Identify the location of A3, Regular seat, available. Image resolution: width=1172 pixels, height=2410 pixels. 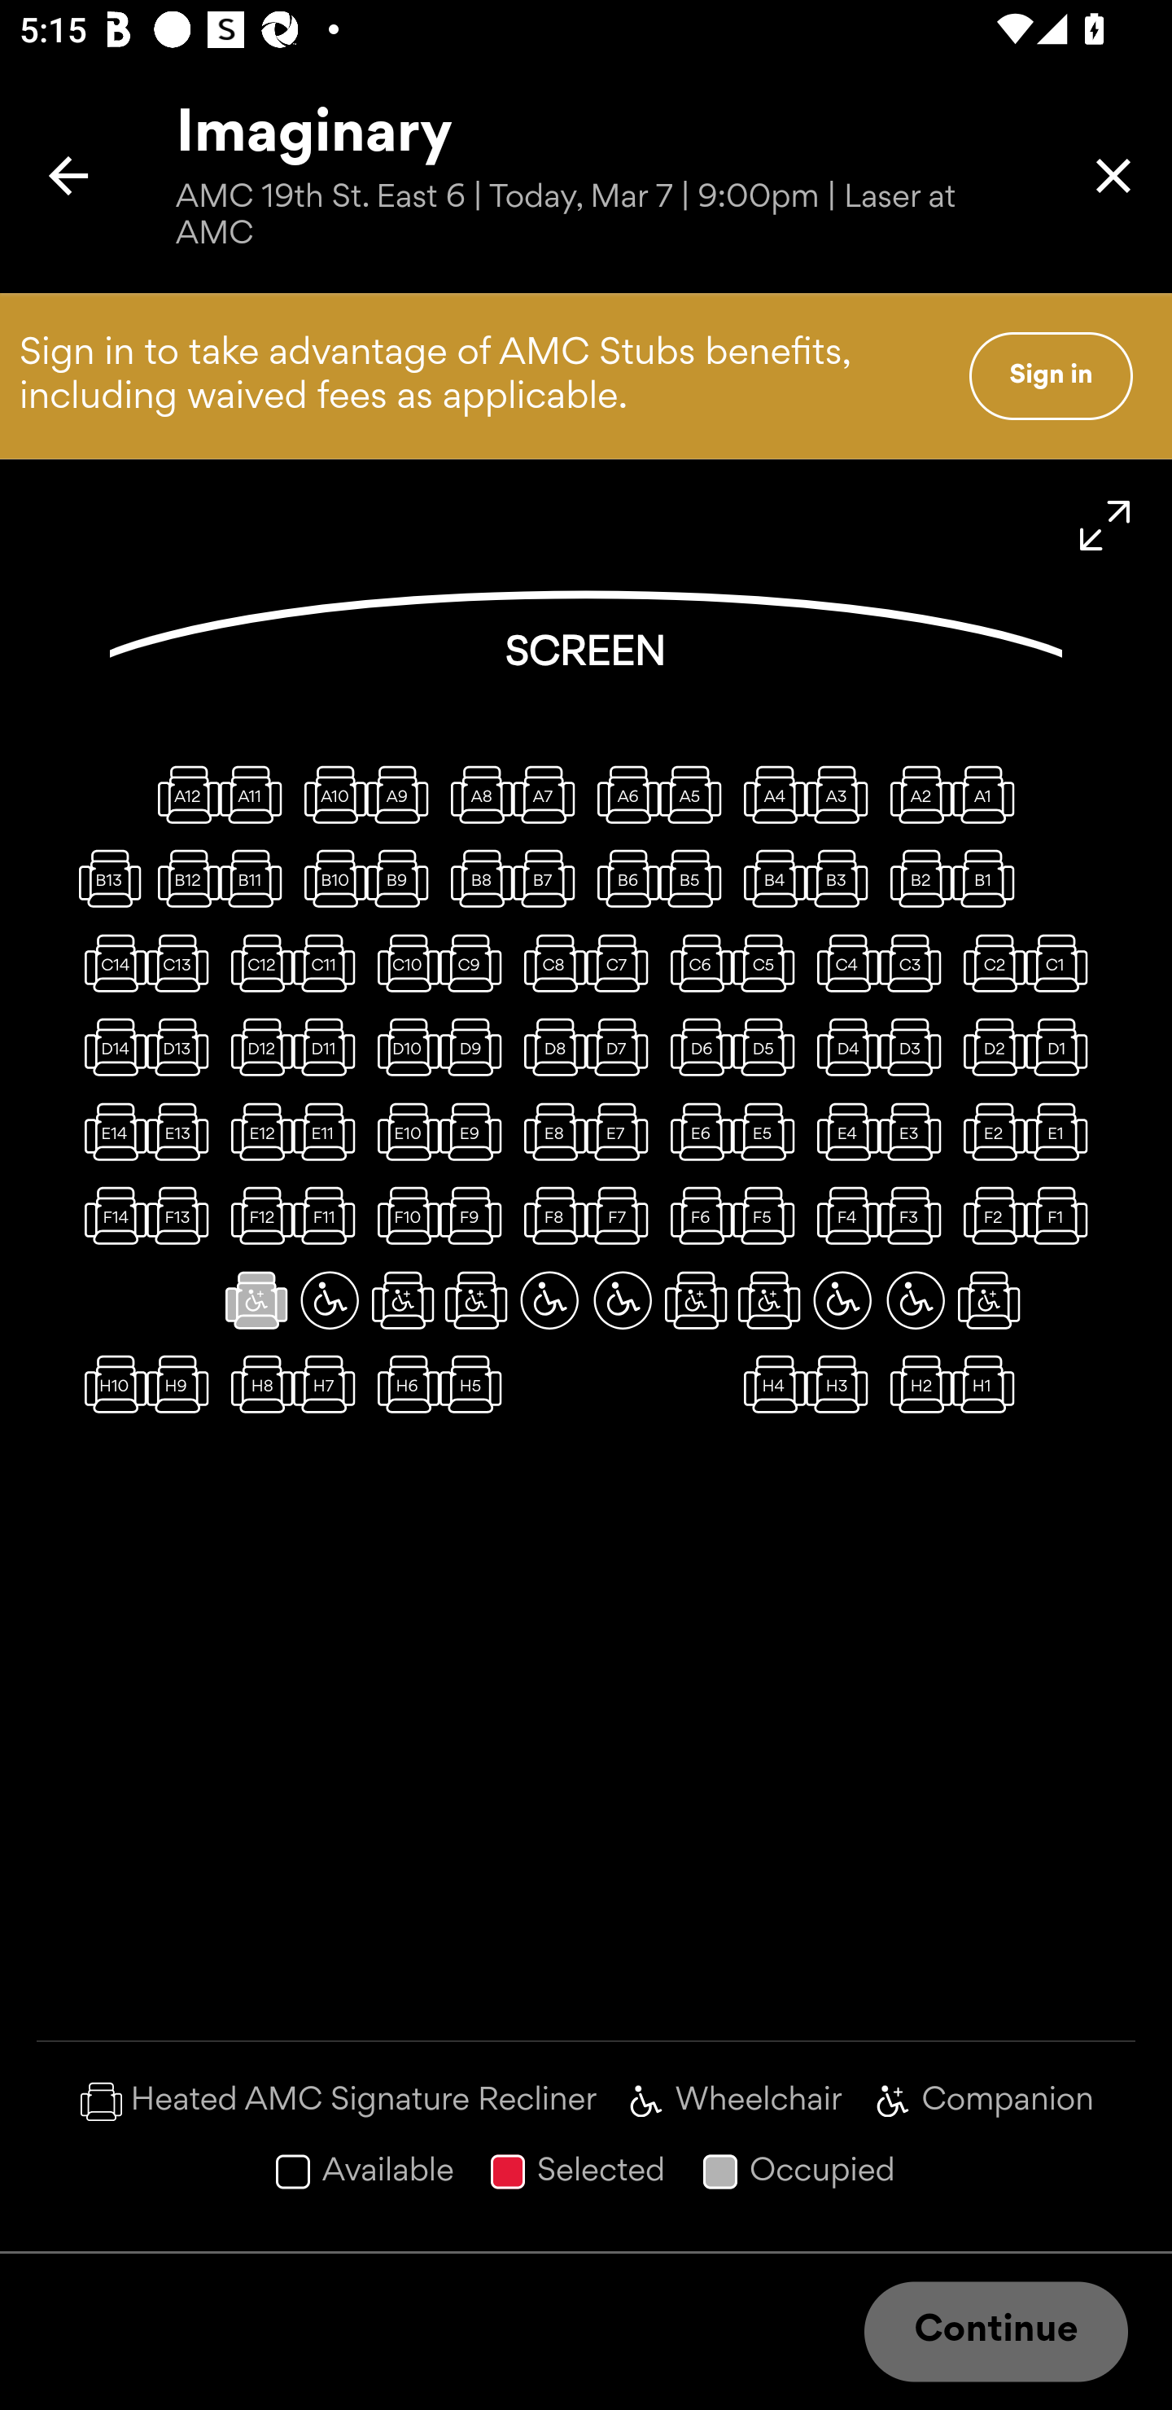
(842, 794).